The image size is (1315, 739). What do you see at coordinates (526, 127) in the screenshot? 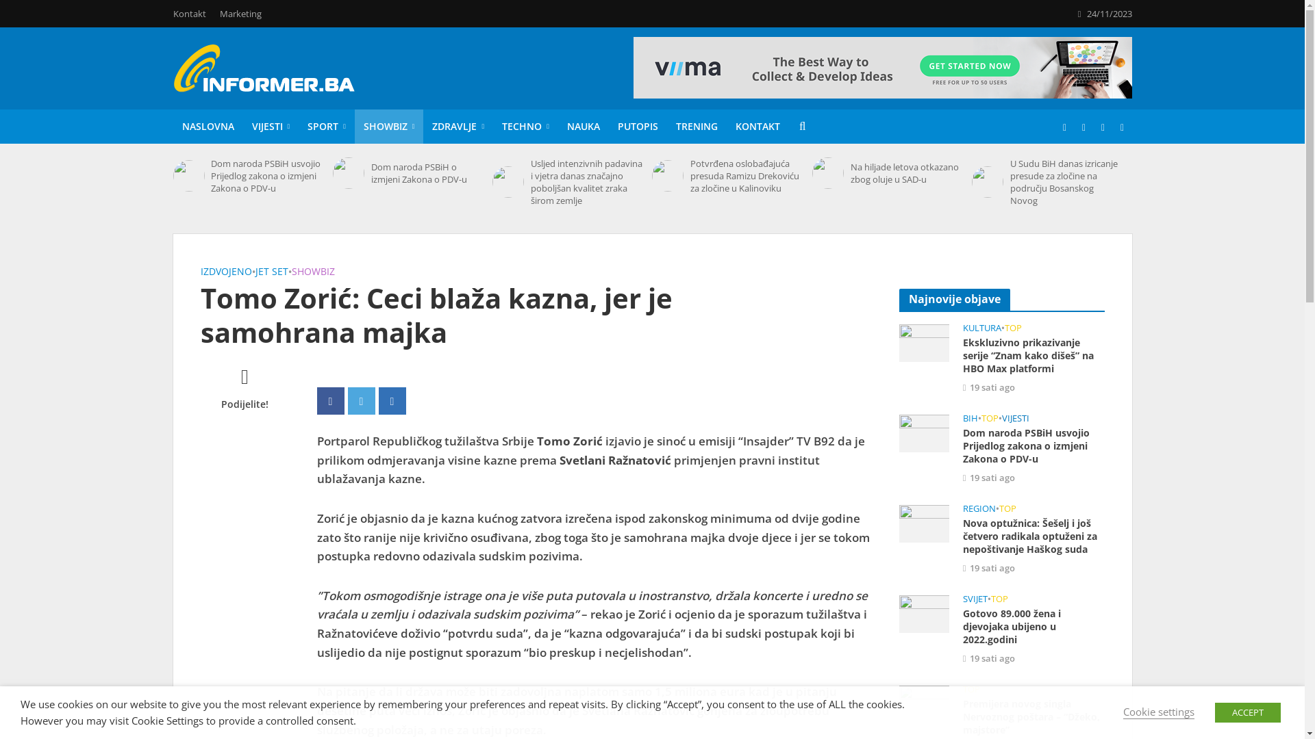
I see `TECHNO` at bounding box center [526, 127].